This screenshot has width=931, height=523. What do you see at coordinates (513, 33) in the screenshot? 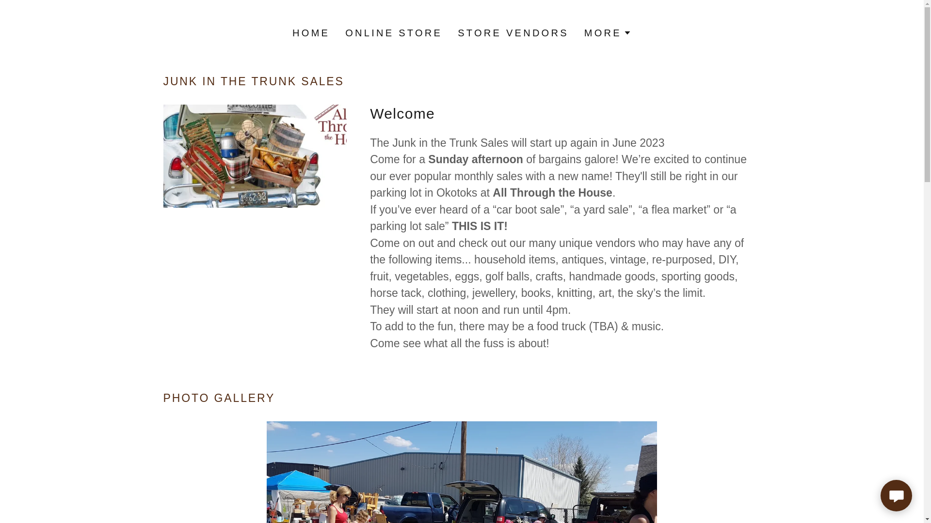
I see `STORE VENDORS` at bounding box center [513, 33].